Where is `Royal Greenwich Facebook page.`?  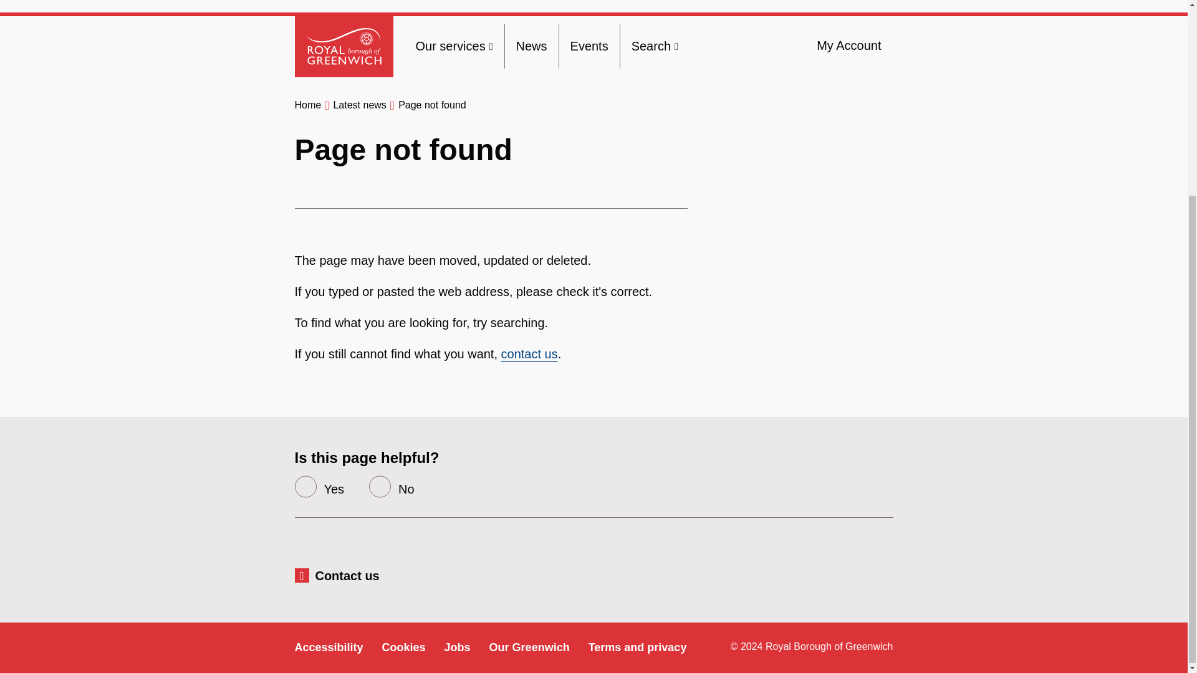
Royal Greenwich Facebook page. is located at coordinates (797, 575).